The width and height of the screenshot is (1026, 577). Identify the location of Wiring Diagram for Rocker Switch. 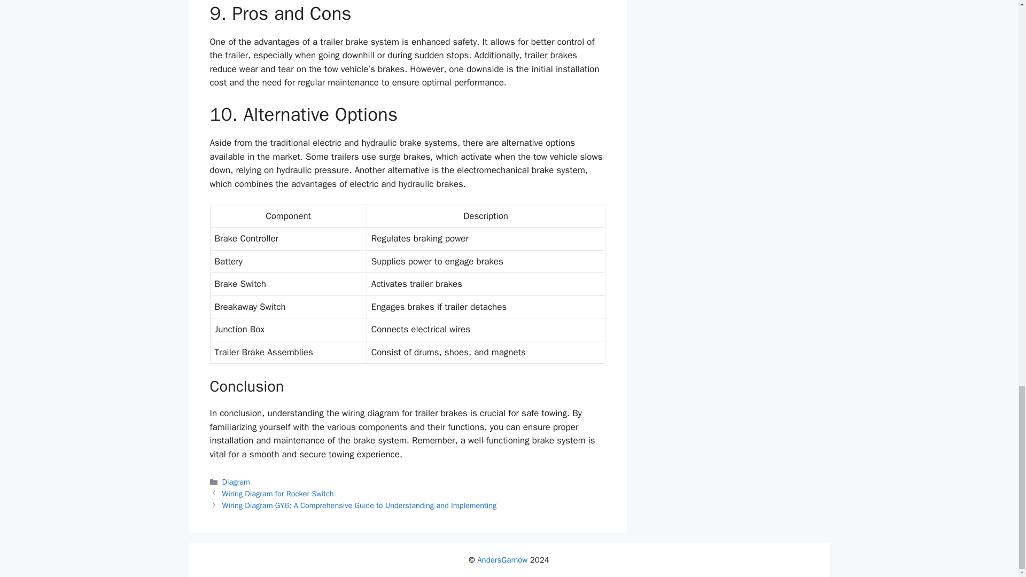
(278, 494).